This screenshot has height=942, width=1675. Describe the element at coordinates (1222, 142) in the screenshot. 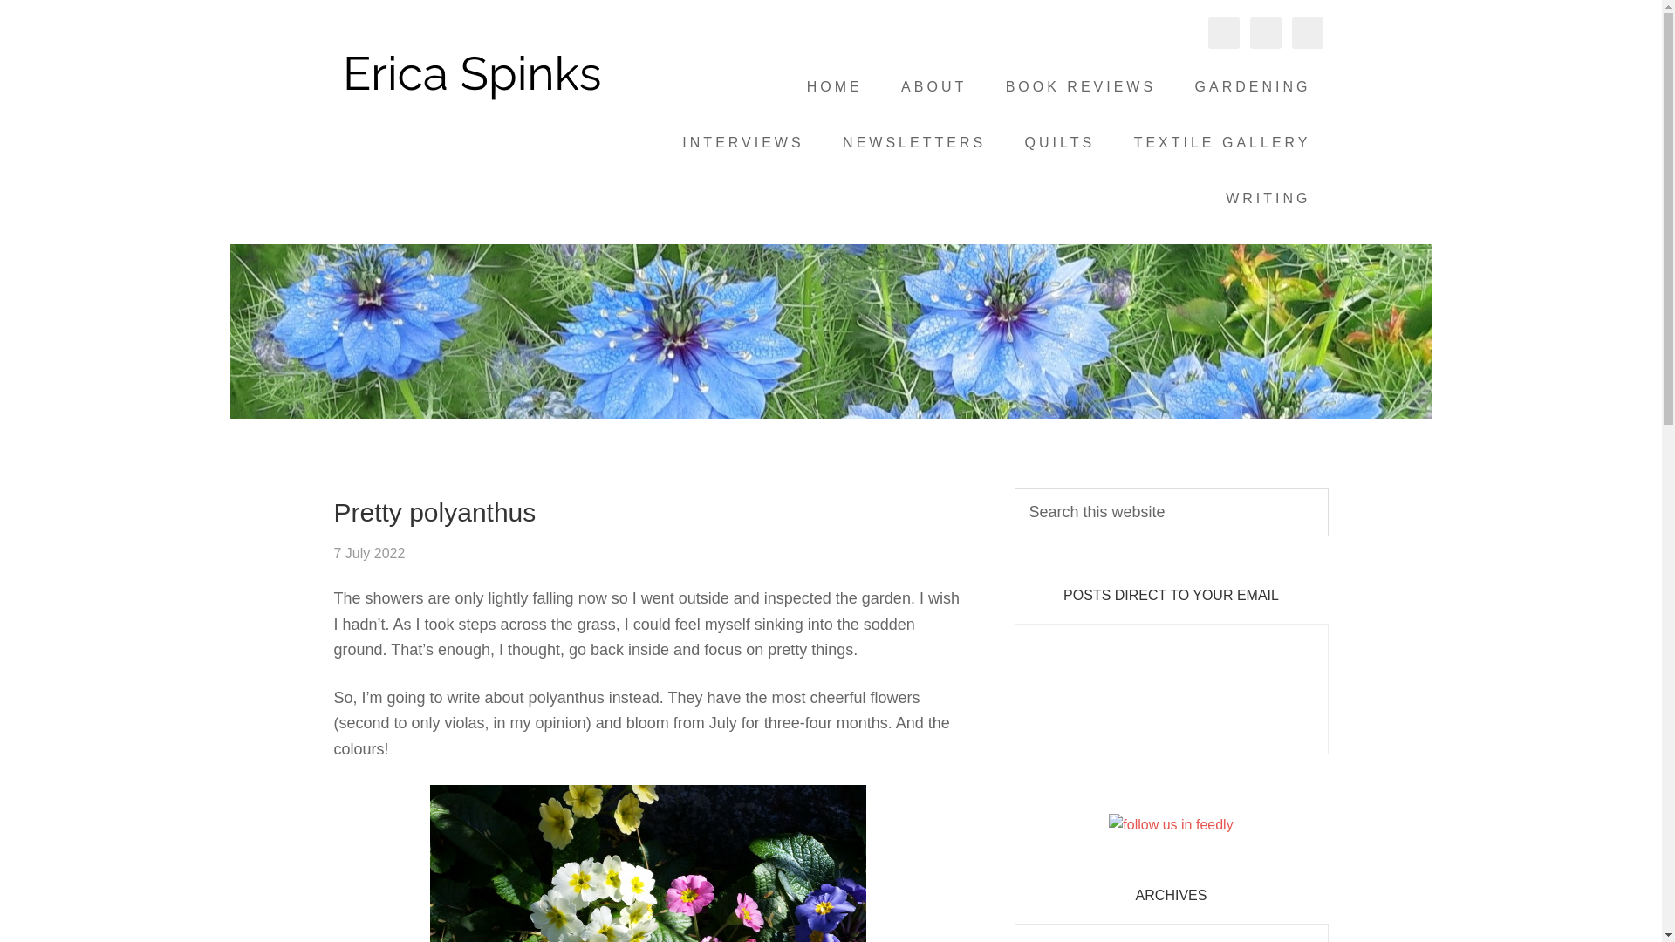

I see `TEXTILE GALLERY` at that location.